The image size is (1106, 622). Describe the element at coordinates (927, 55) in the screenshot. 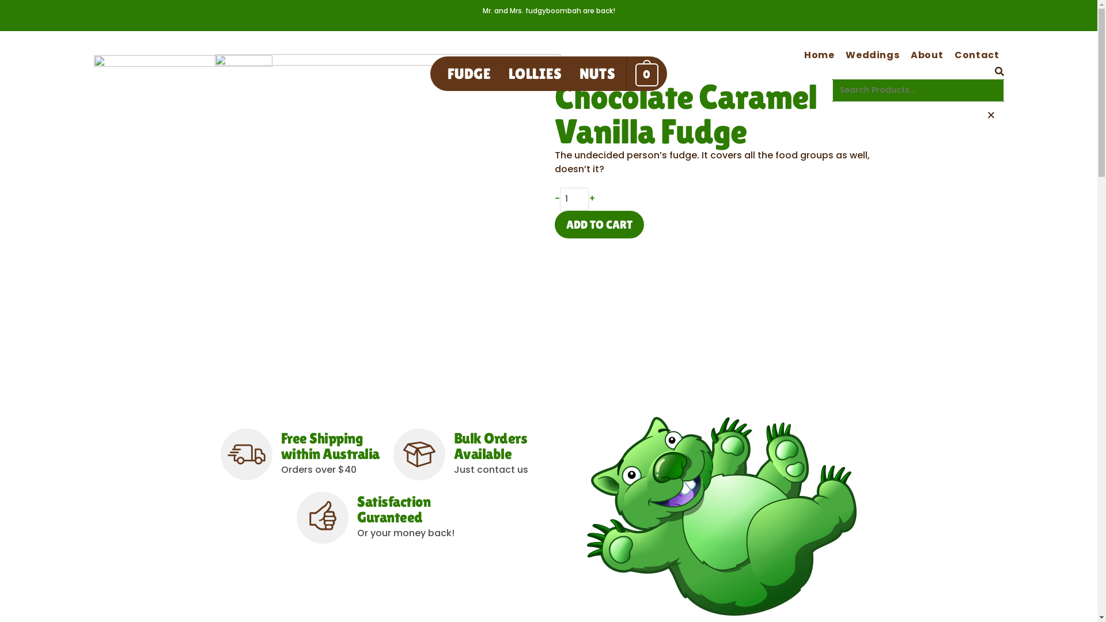

I see `About` at that location.